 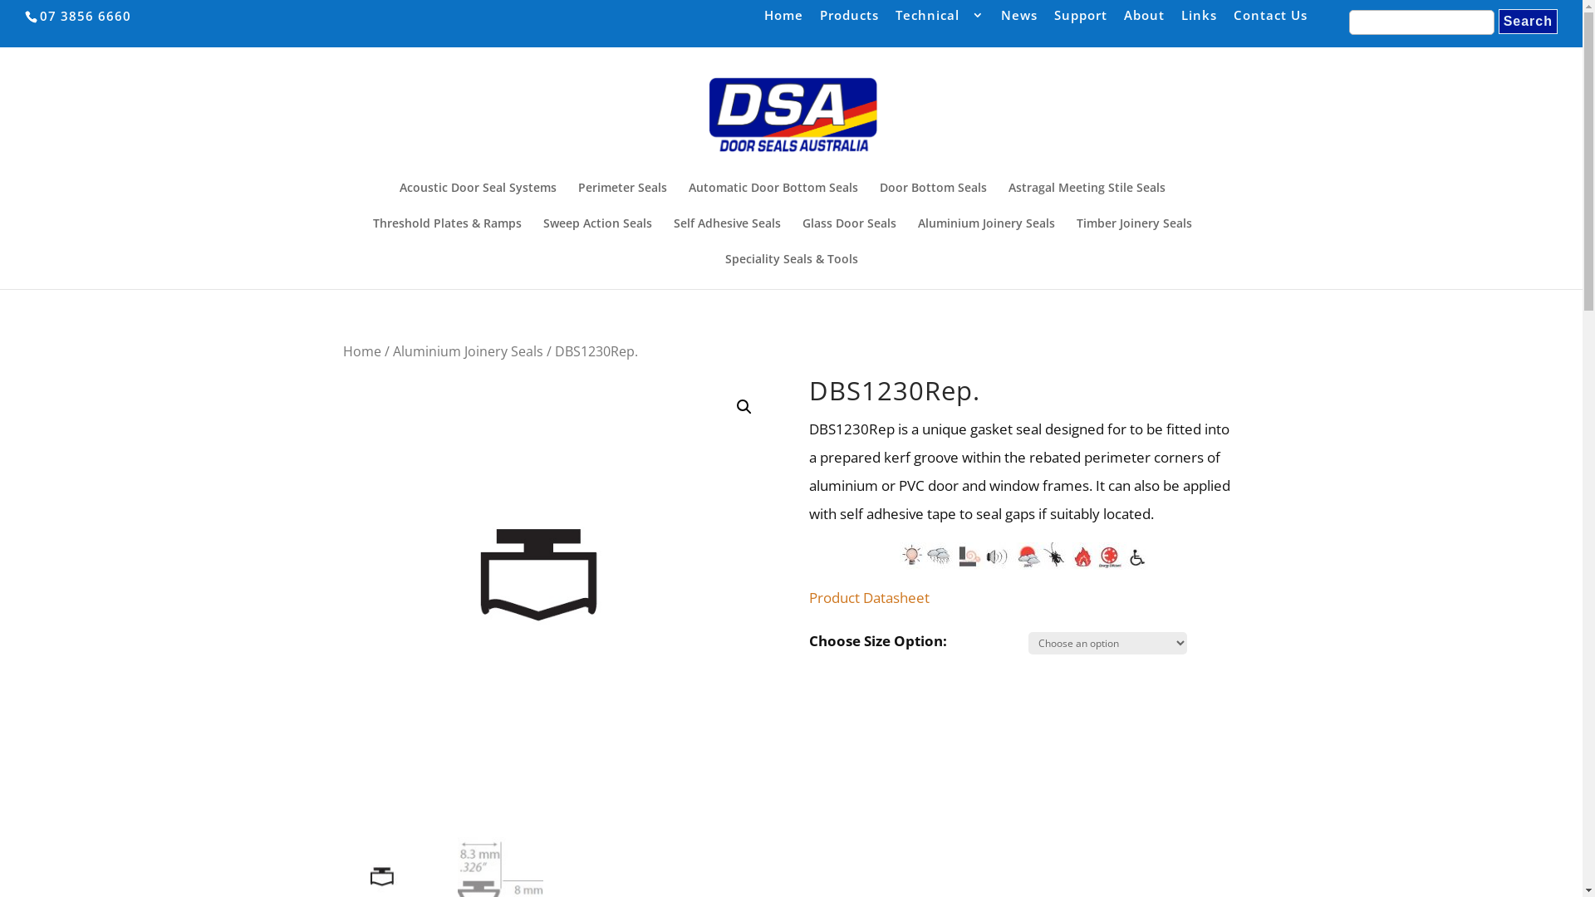 I want to click on Links, so click(x=1200, y=20).